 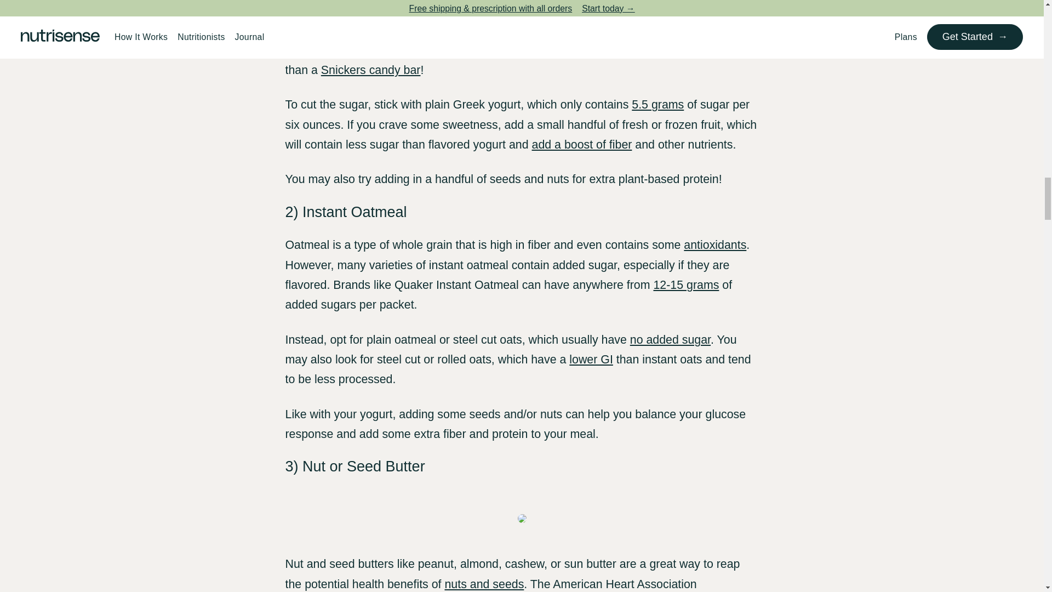 I want to click on Snickers candy bar, so click(x=370, y=70).